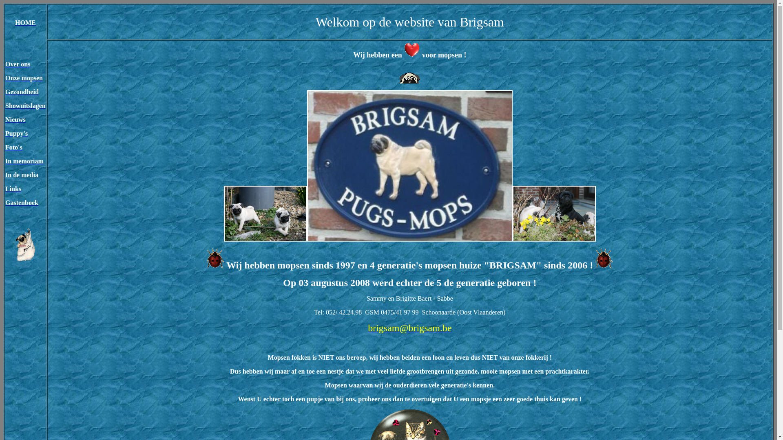 The image size is (783, 440). Describe the element at coordinates (24, 78) in the screenshot. I see `Onze mopsen` at that location.